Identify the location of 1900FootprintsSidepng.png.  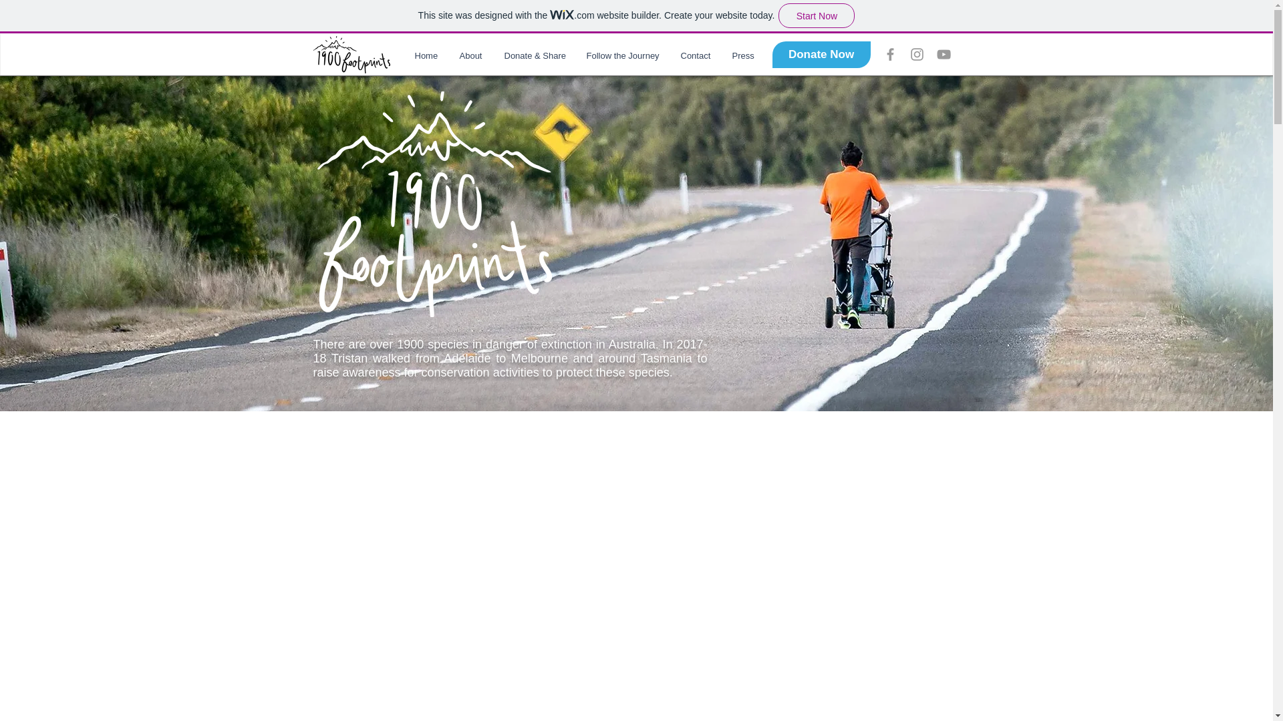
(351, 55).